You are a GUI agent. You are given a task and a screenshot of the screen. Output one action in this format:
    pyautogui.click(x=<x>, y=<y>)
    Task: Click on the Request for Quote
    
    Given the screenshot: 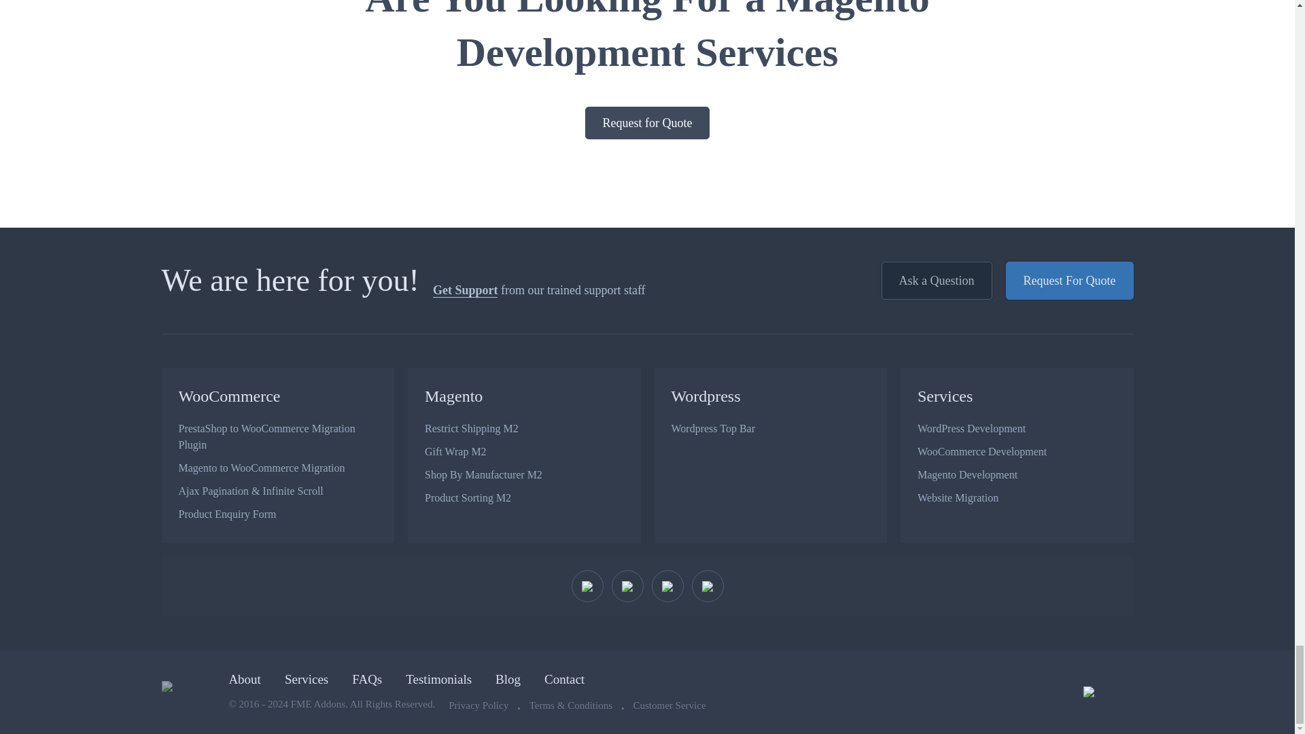 What is the action you would take?
    pyautogui.click(x=647, y=122)
    